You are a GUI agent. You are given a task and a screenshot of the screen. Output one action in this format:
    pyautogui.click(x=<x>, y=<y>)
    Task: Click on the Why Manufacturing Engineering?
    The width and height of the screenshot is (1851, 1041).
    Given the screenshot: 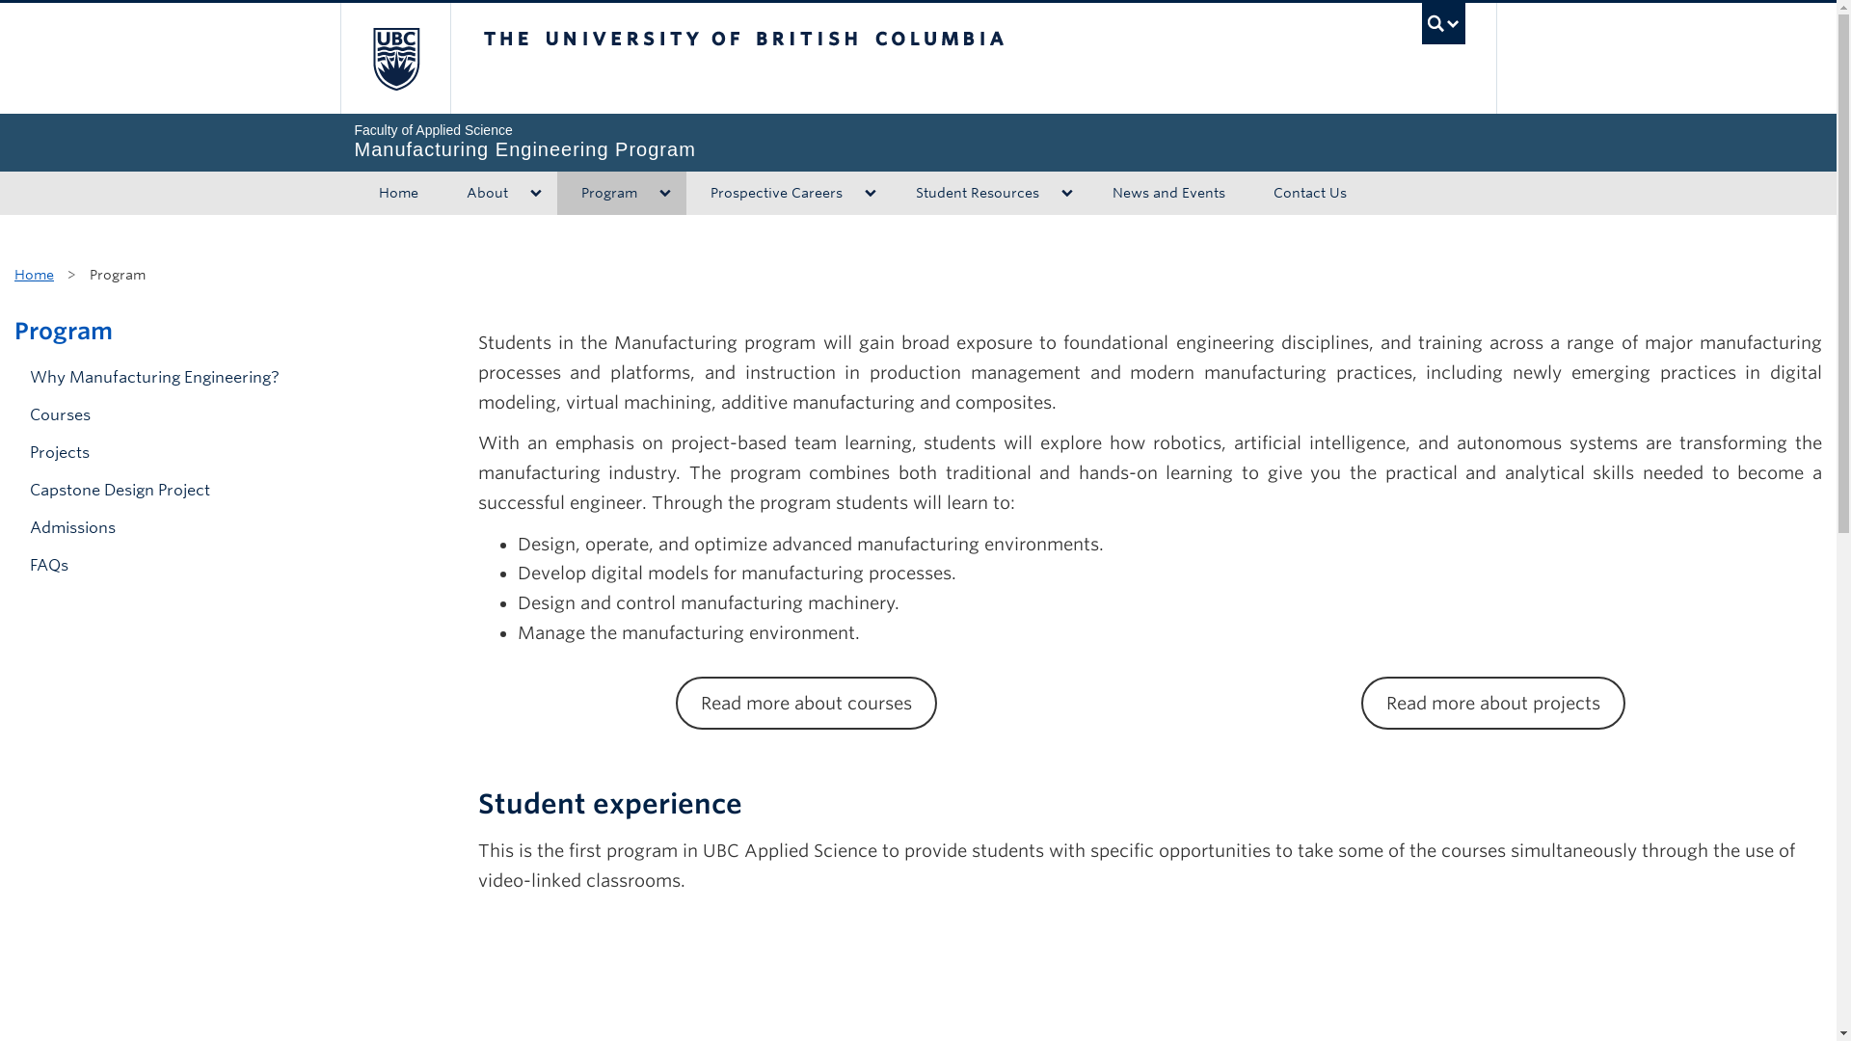 What is the action you would take?
    pyautogui.click(x=968, y=193)
    